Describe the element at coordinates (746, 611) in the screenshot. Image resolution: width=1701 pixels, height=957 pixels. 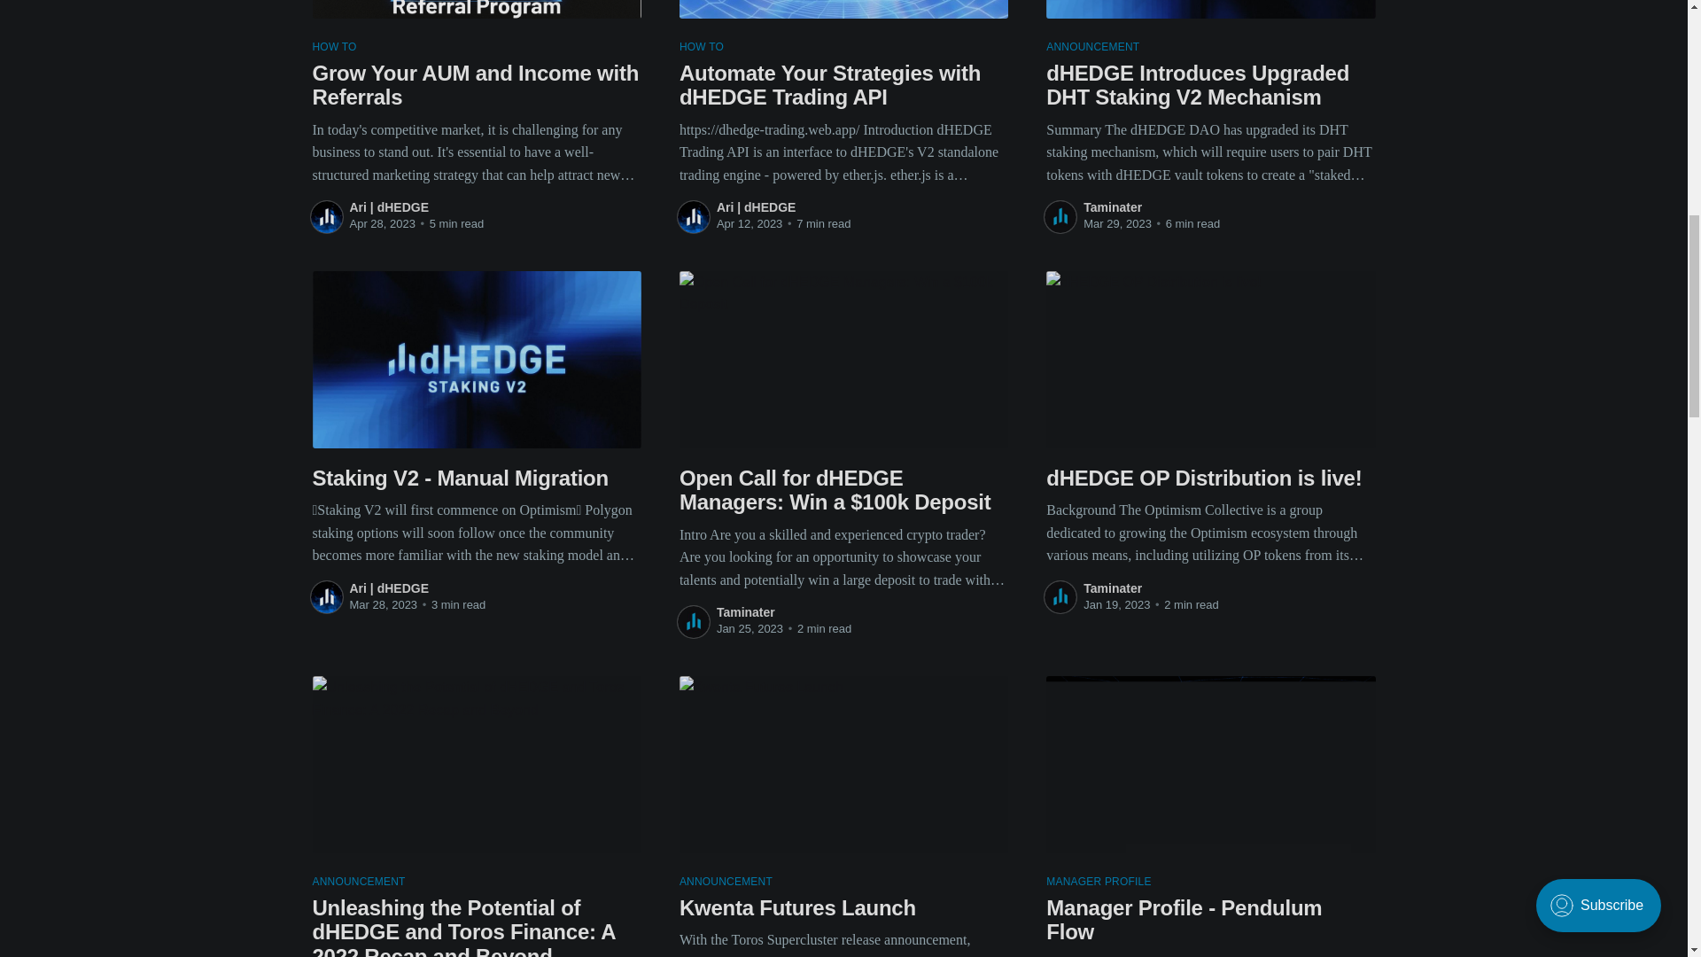
I see `Taminater` at that location.